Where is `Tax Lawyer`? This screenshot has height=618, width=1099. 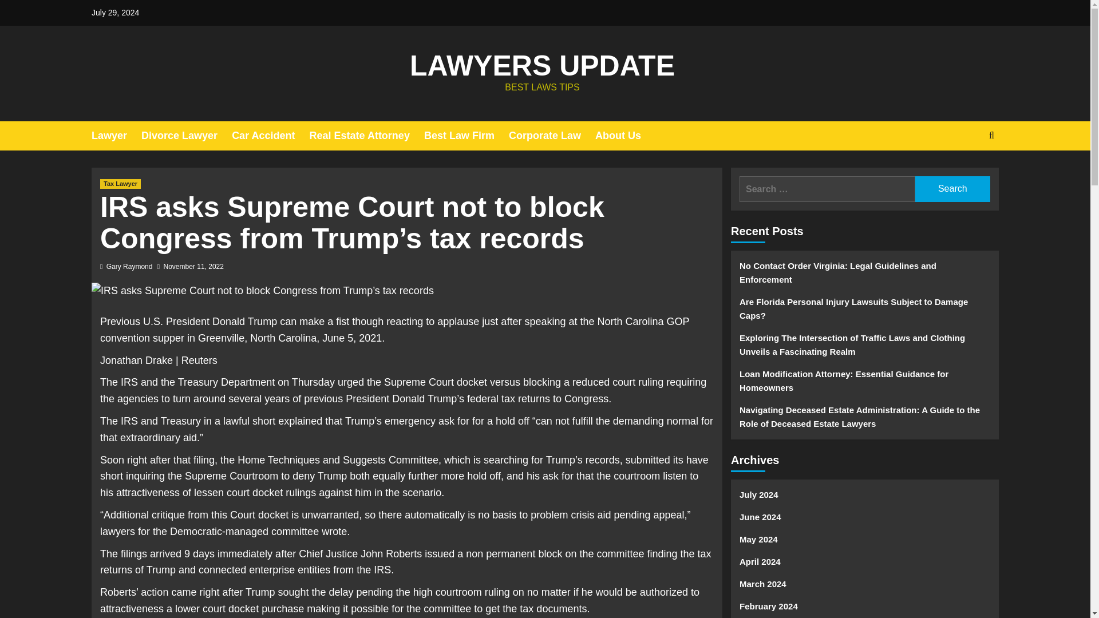 Tax Lawyer is located at coordinates (120, 184).